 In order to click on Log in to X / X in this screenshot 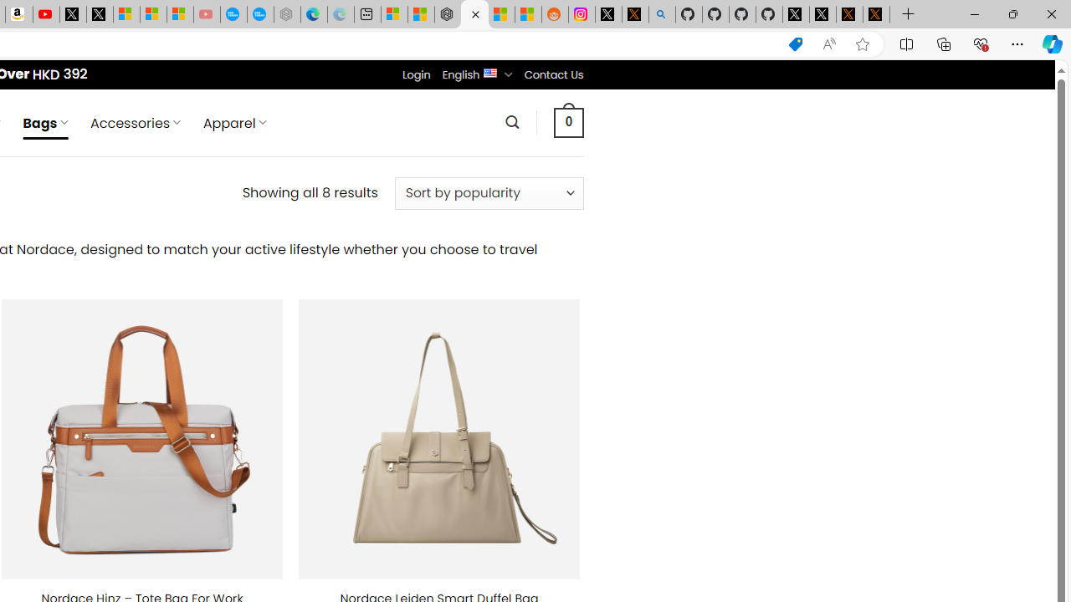, I will do `click(608, 15)`.